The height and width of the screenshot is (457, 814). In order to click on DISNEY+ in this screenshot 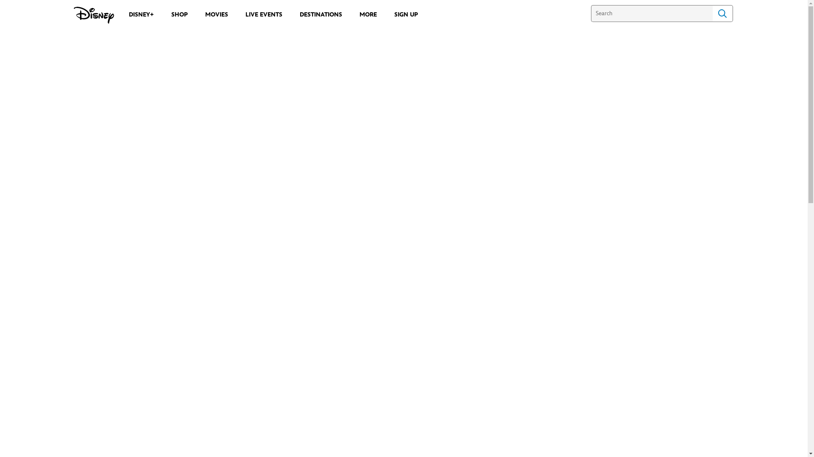, I will do `click(142, 14)`.